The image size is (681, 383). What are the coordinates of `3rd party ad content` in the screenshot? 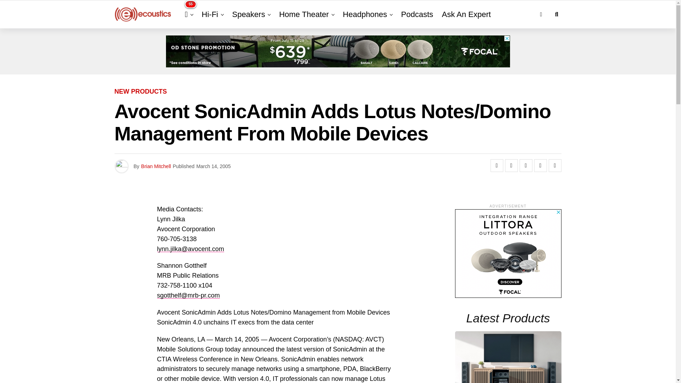 It's located at (508, 253).